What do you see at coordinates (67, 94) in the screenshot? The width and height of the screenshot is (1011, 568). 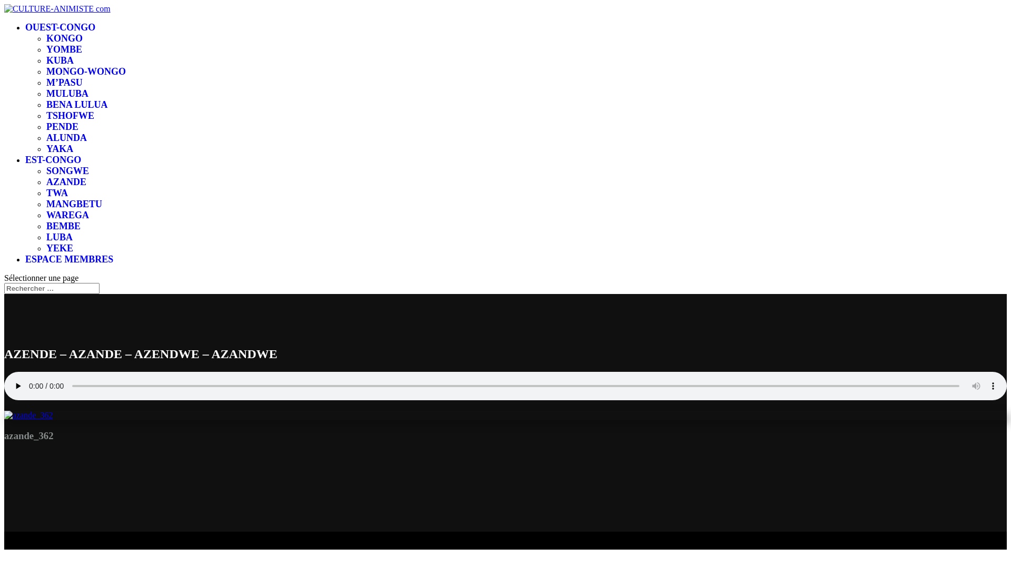 I see `MULUBA` at bounding box center [67, 94].